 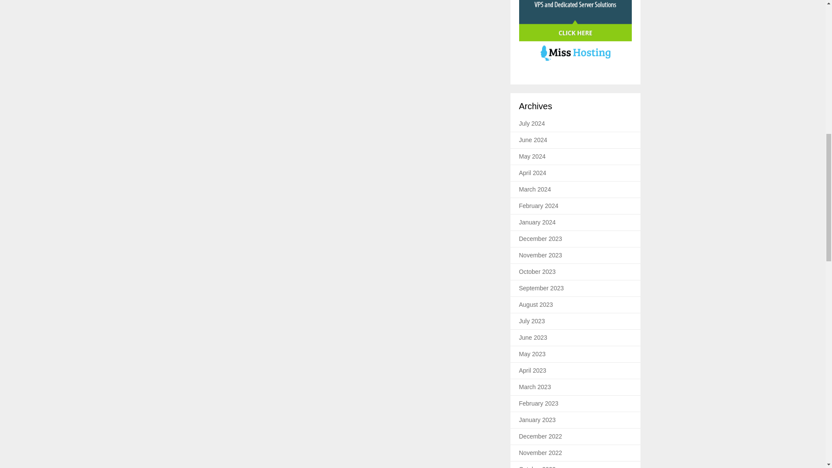 What do you see at coordinates (532, 123) in the screenshot?
I see `July 2024` at bounding box center [532, 123].